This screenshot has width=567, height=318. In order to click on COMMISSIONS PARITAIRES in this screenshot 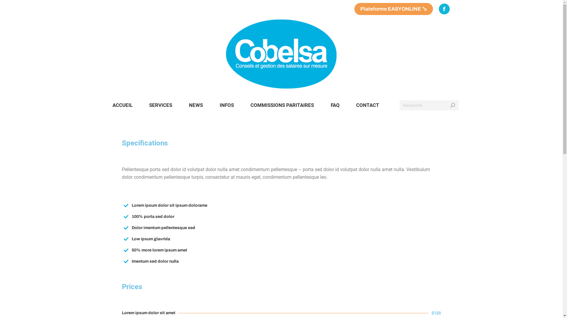, I will do `click(282, 105)`.